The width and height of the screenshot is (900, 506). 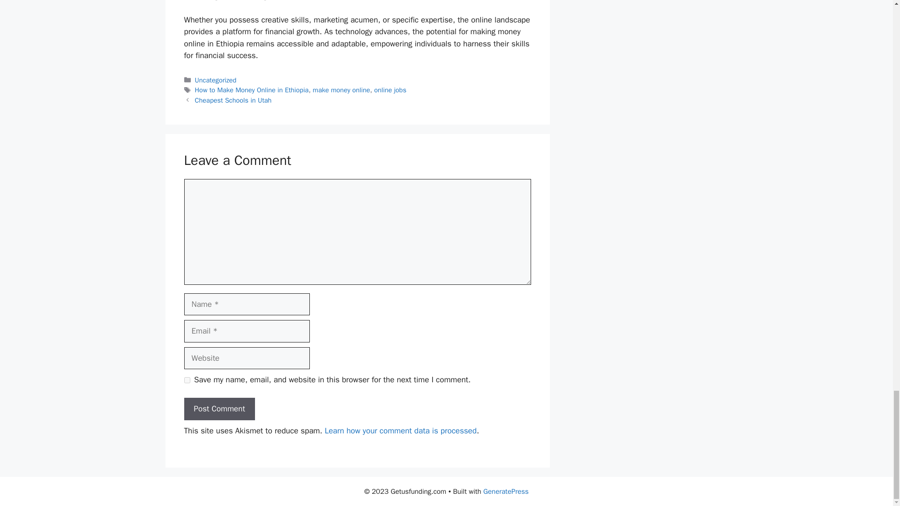 I want to click on yes, so click(x=187, y=379).